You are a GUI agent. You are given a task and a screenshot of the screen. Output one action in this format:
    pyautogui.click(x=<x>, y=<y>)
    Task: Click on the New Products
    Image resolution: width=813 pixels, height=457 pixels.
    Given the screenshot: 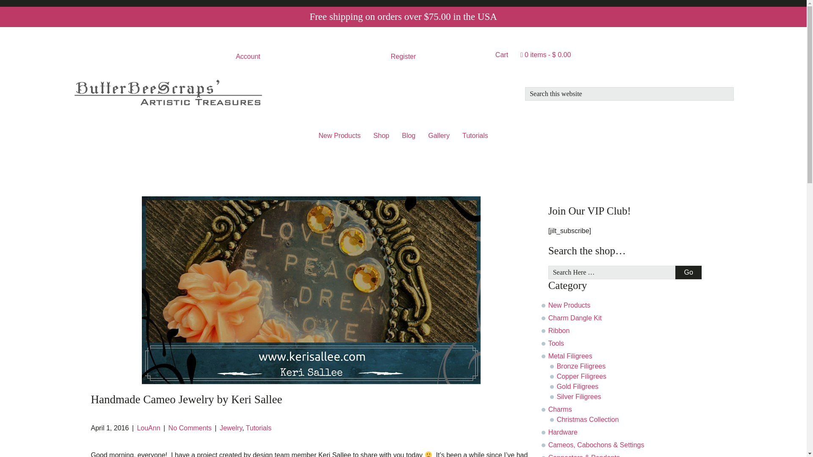 What is the action you would take?
    pyautogui.click(x=340, y=136)
    